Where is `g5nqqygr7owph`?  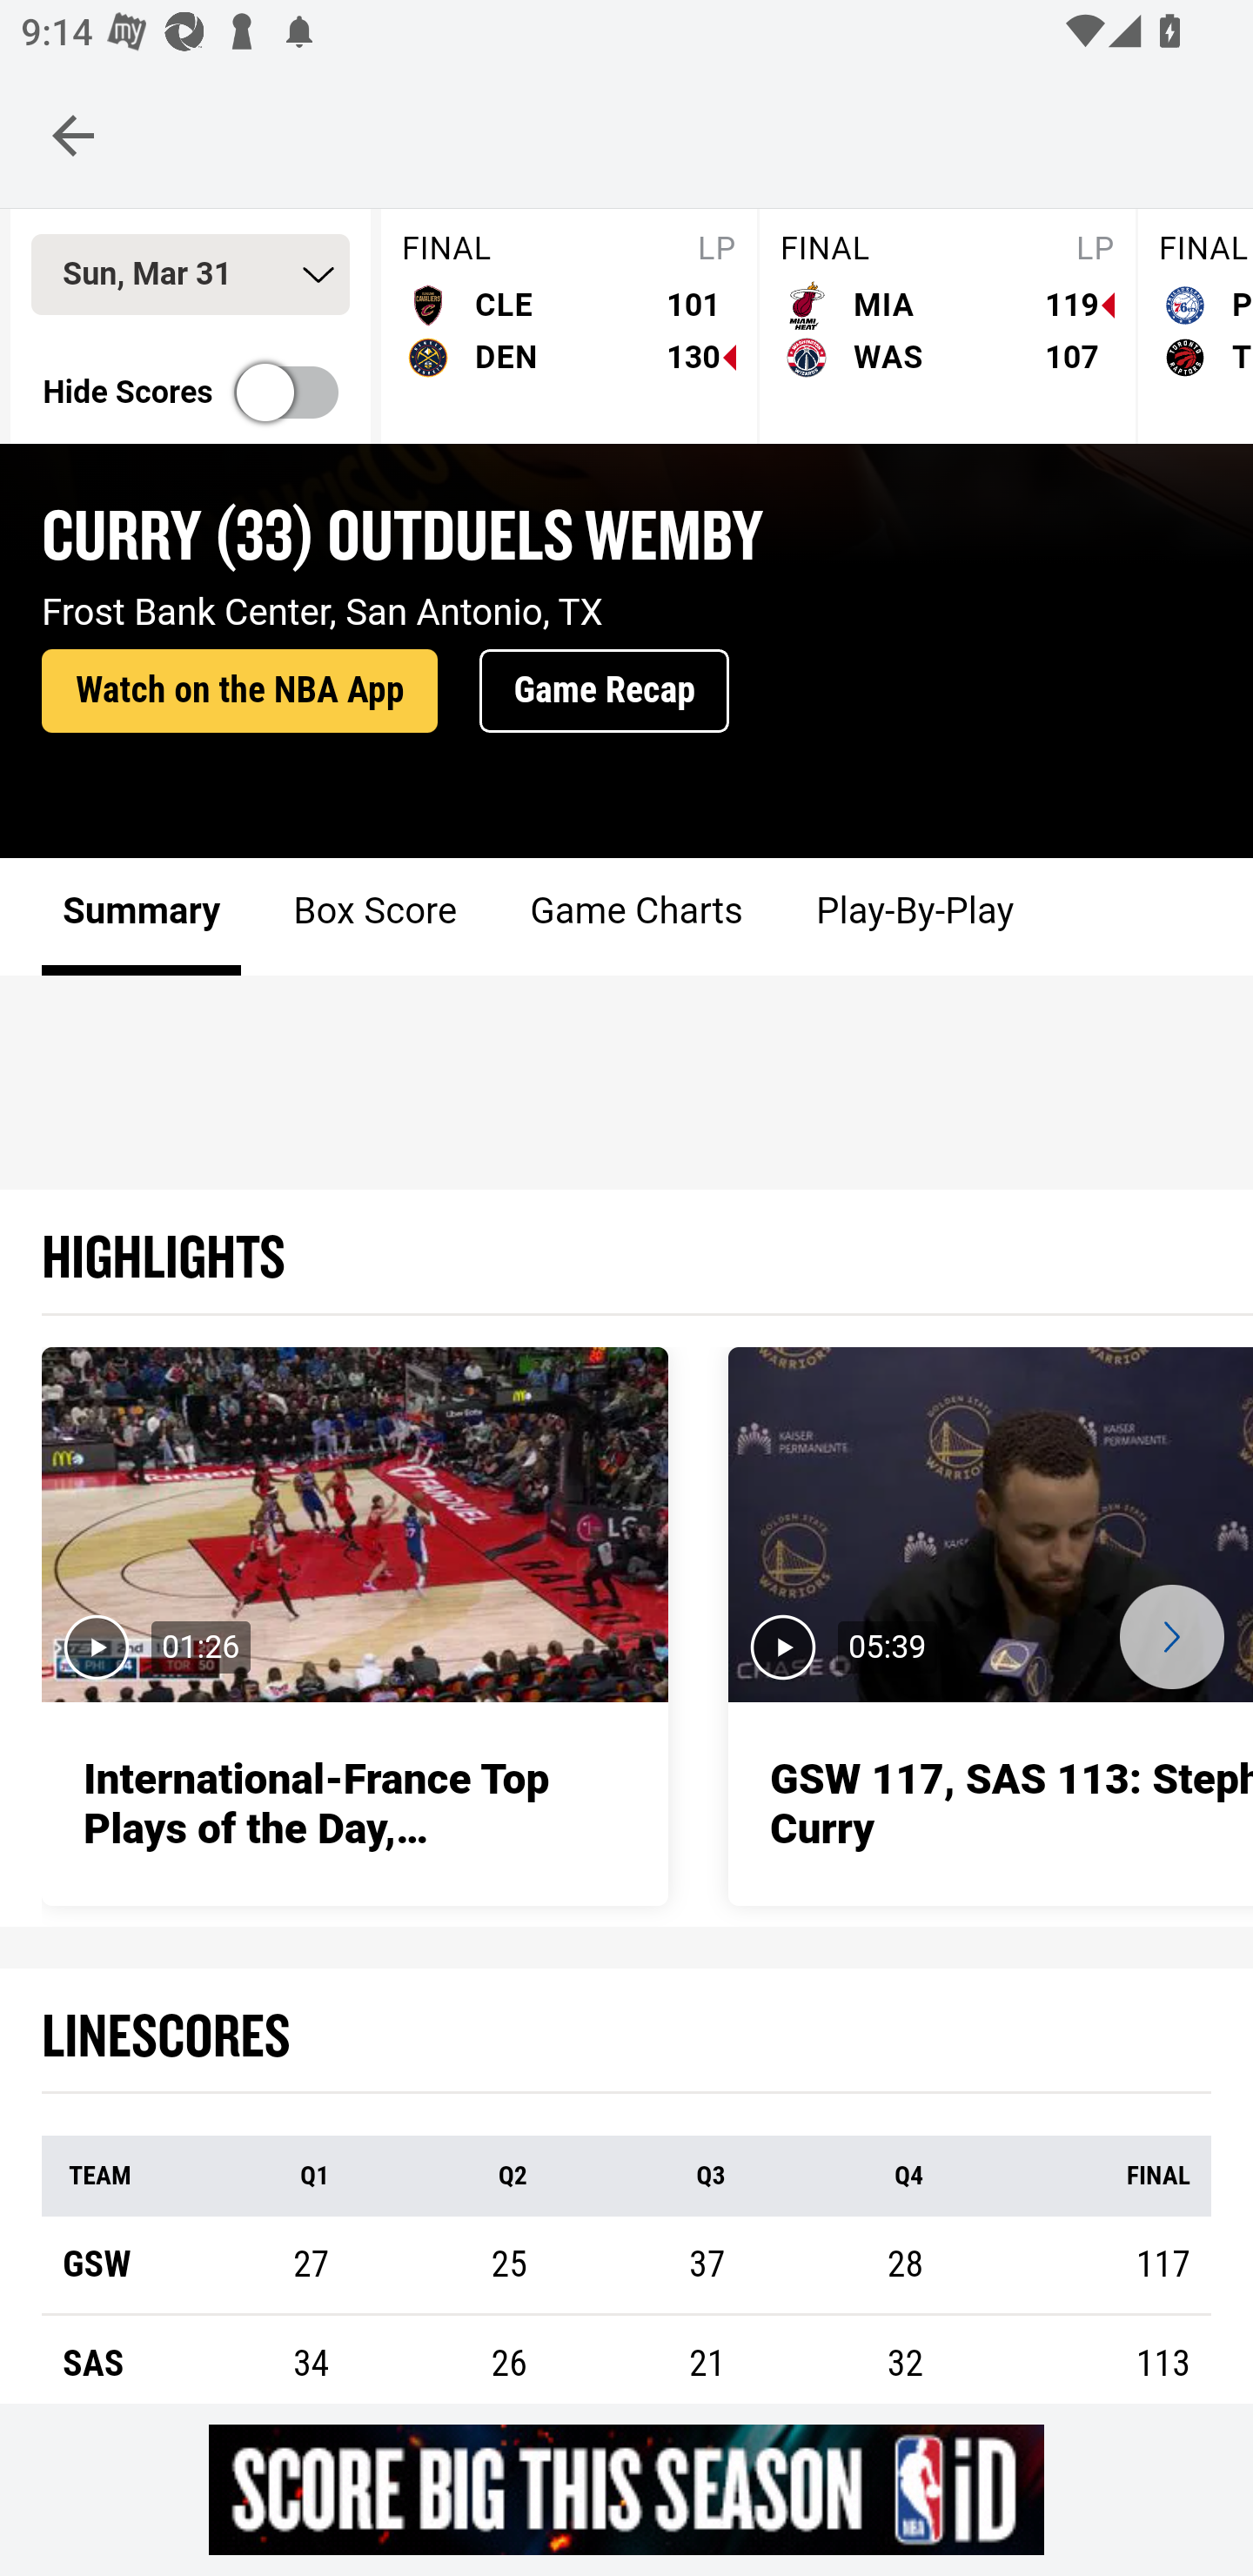 g5nqqygr7owph is located at coordinates (626, 2489).